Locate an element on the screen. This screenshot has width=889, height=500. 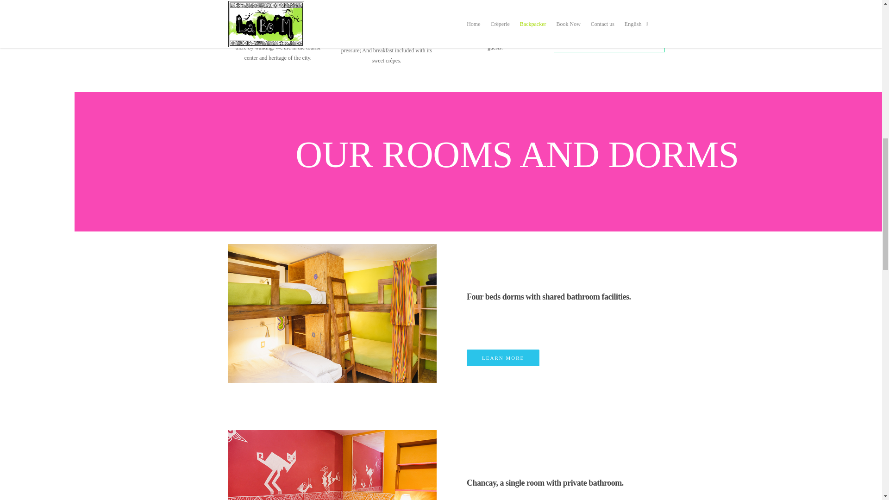
LEARN MORE is located at coordinates (503, 357).